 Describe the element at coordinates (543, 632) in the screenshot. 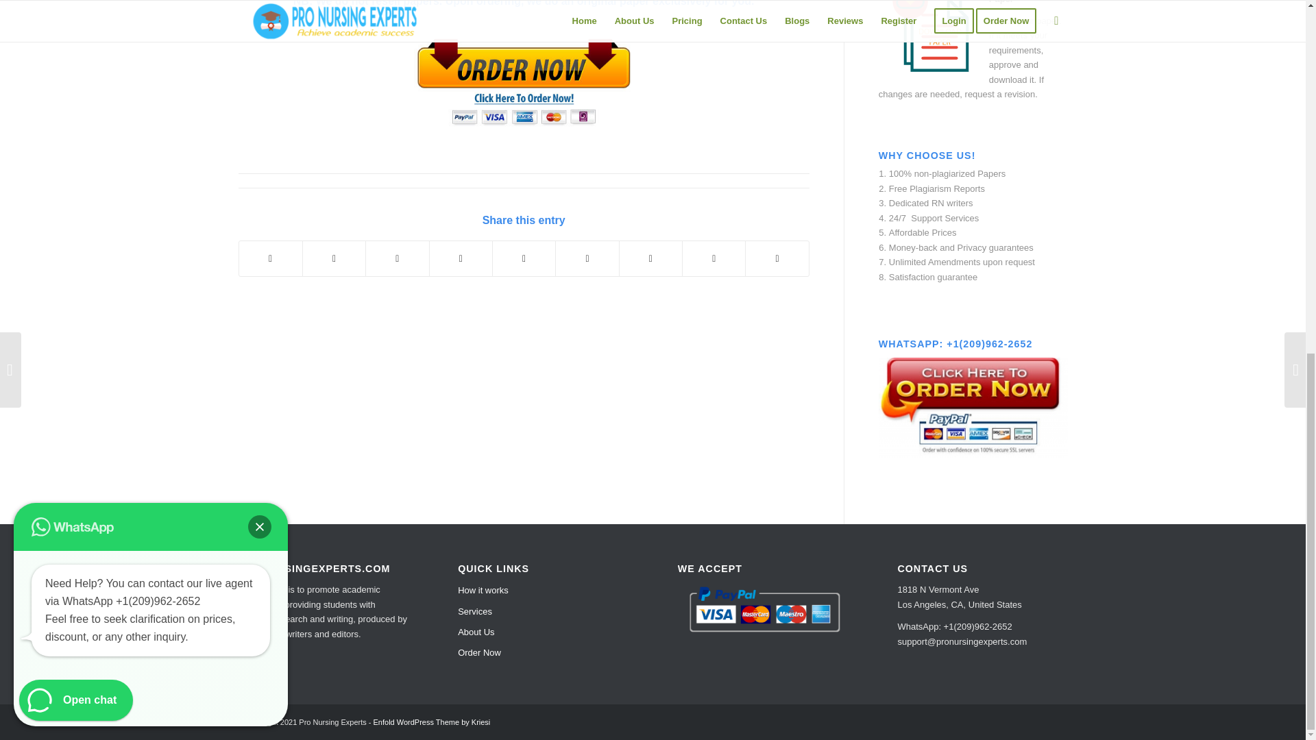

I see `About Us` at that location.